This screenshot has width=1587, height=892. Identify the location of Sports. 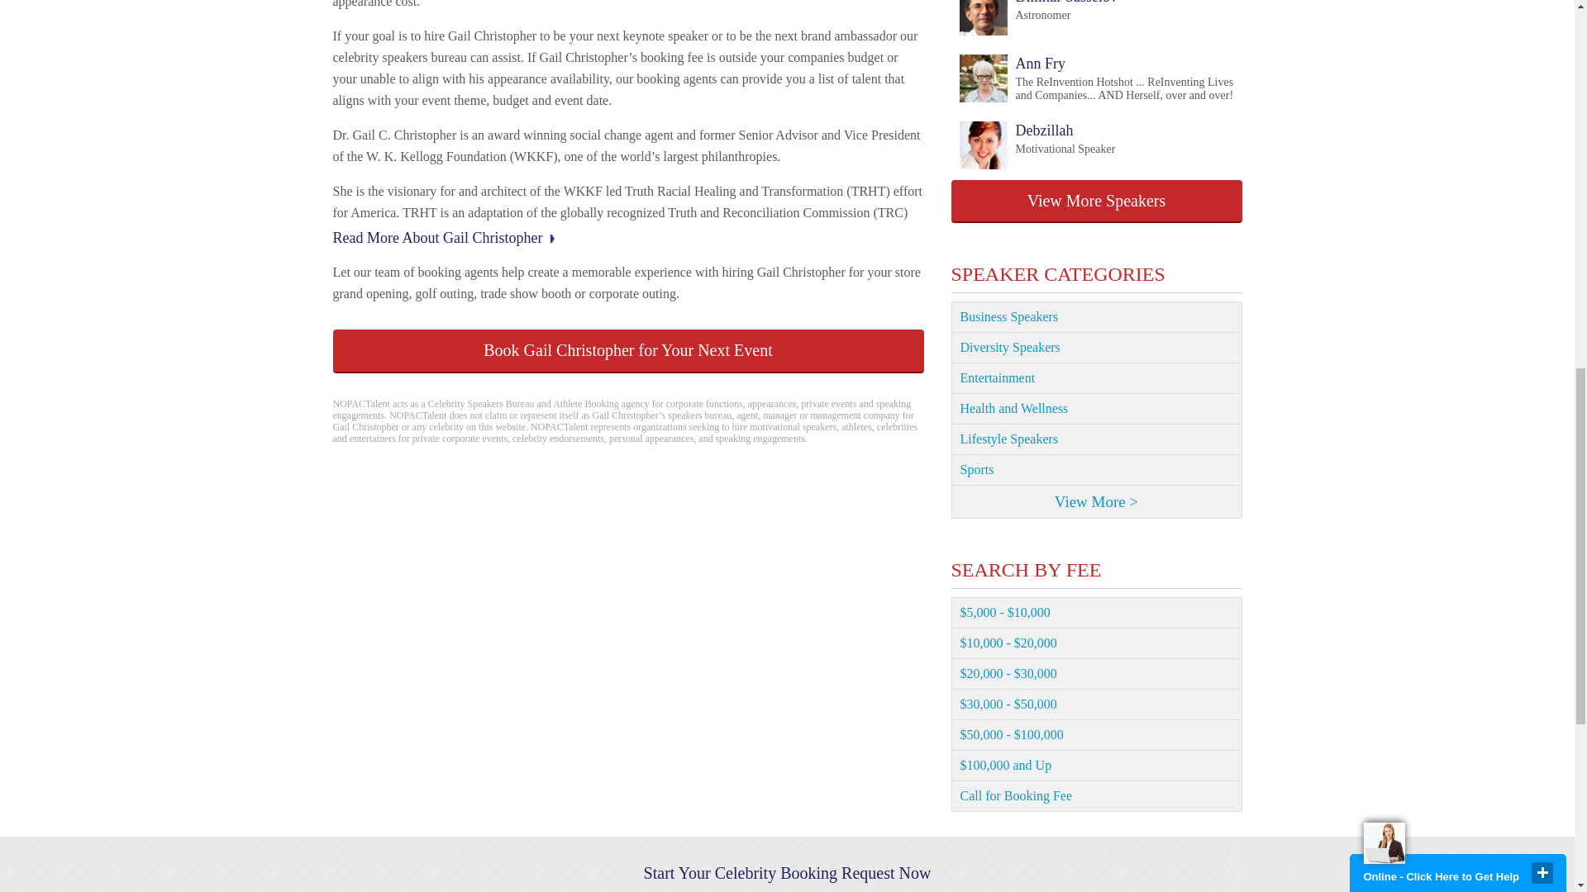
(1096, 469).